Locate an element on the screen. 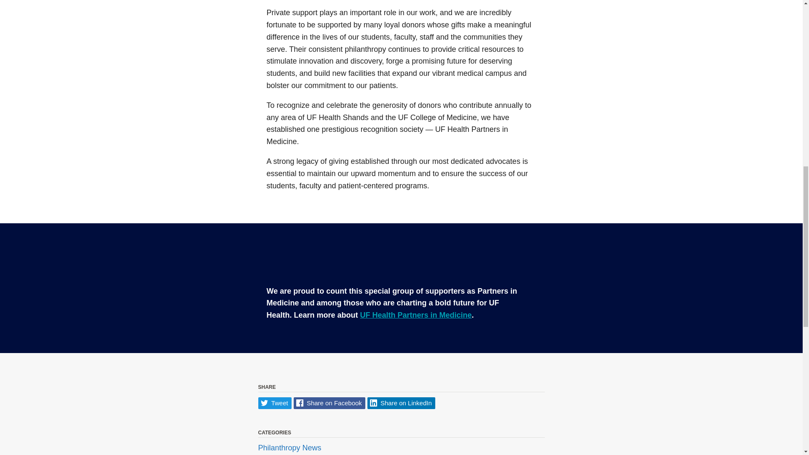 Image resolution: width=809 pixels, height=455 pixels. Share on LinkedIn is located at coordinates (401, 403).